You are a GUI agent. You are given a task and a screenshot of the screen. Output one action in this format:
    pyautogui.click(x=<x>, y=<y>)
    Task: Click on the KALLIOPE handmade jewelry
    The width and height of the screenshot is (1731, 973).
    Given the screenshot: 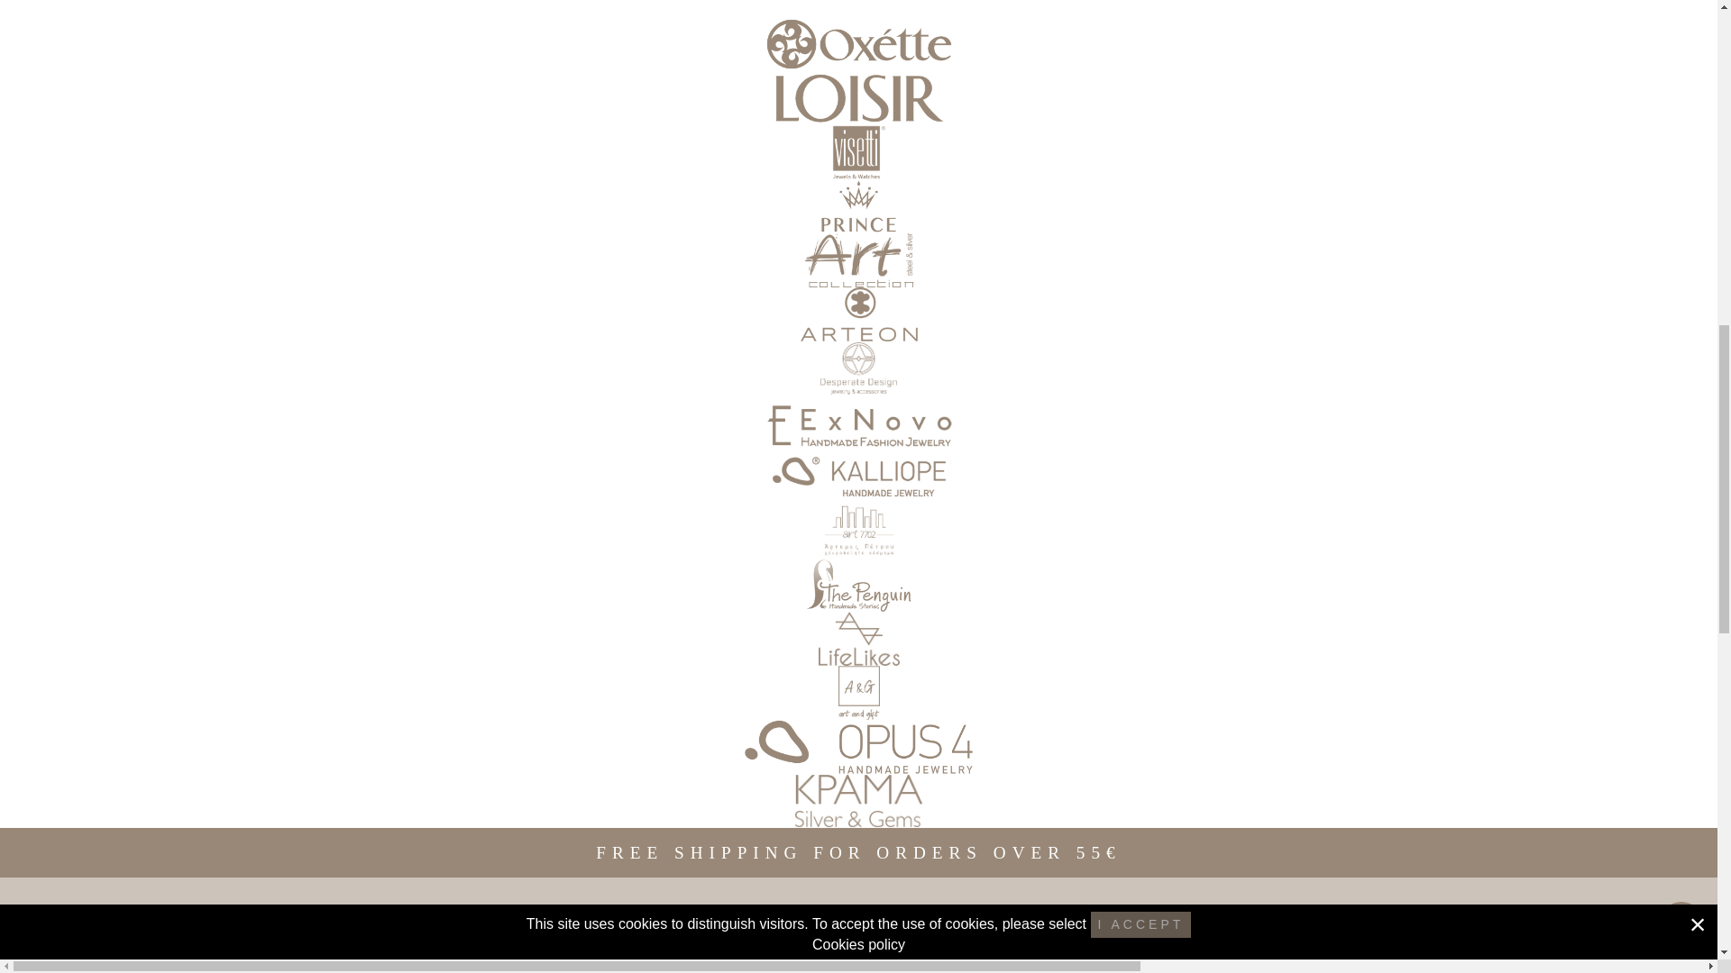 What is the action you would take?
    pyautogui.click(x=859, y=476)
    